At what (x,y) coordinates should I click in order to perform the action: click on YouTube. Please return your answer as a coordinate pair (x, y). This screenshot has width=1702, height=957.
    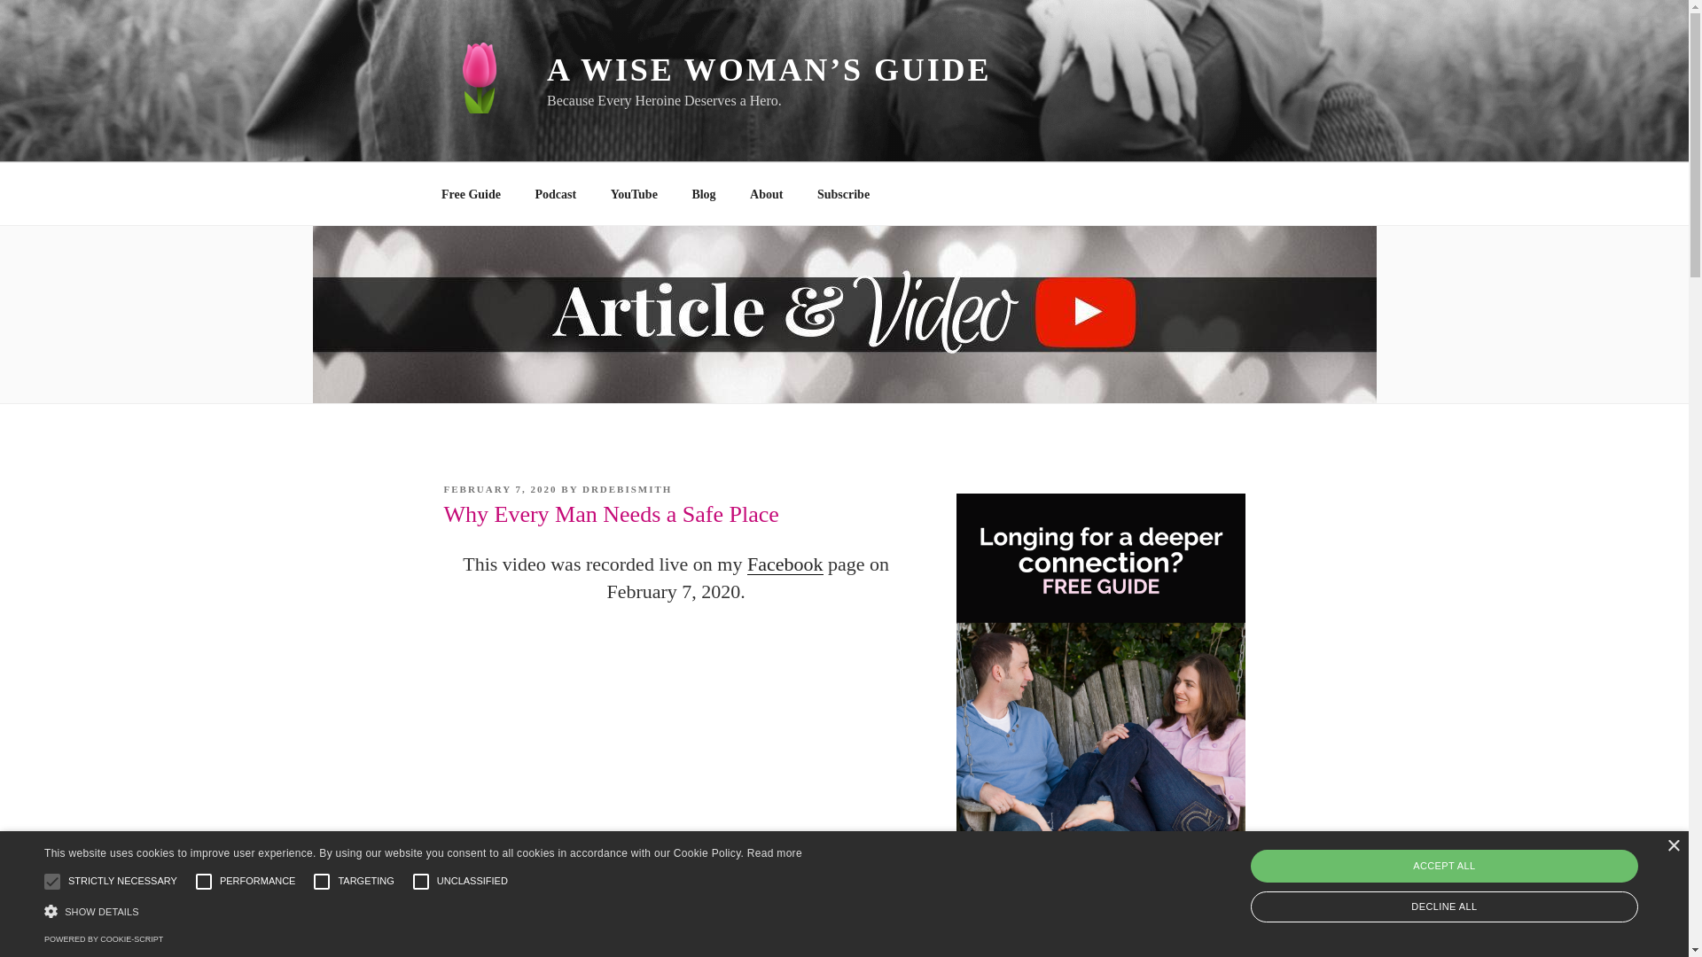
    Looking at the image, I should click on (633, 193).